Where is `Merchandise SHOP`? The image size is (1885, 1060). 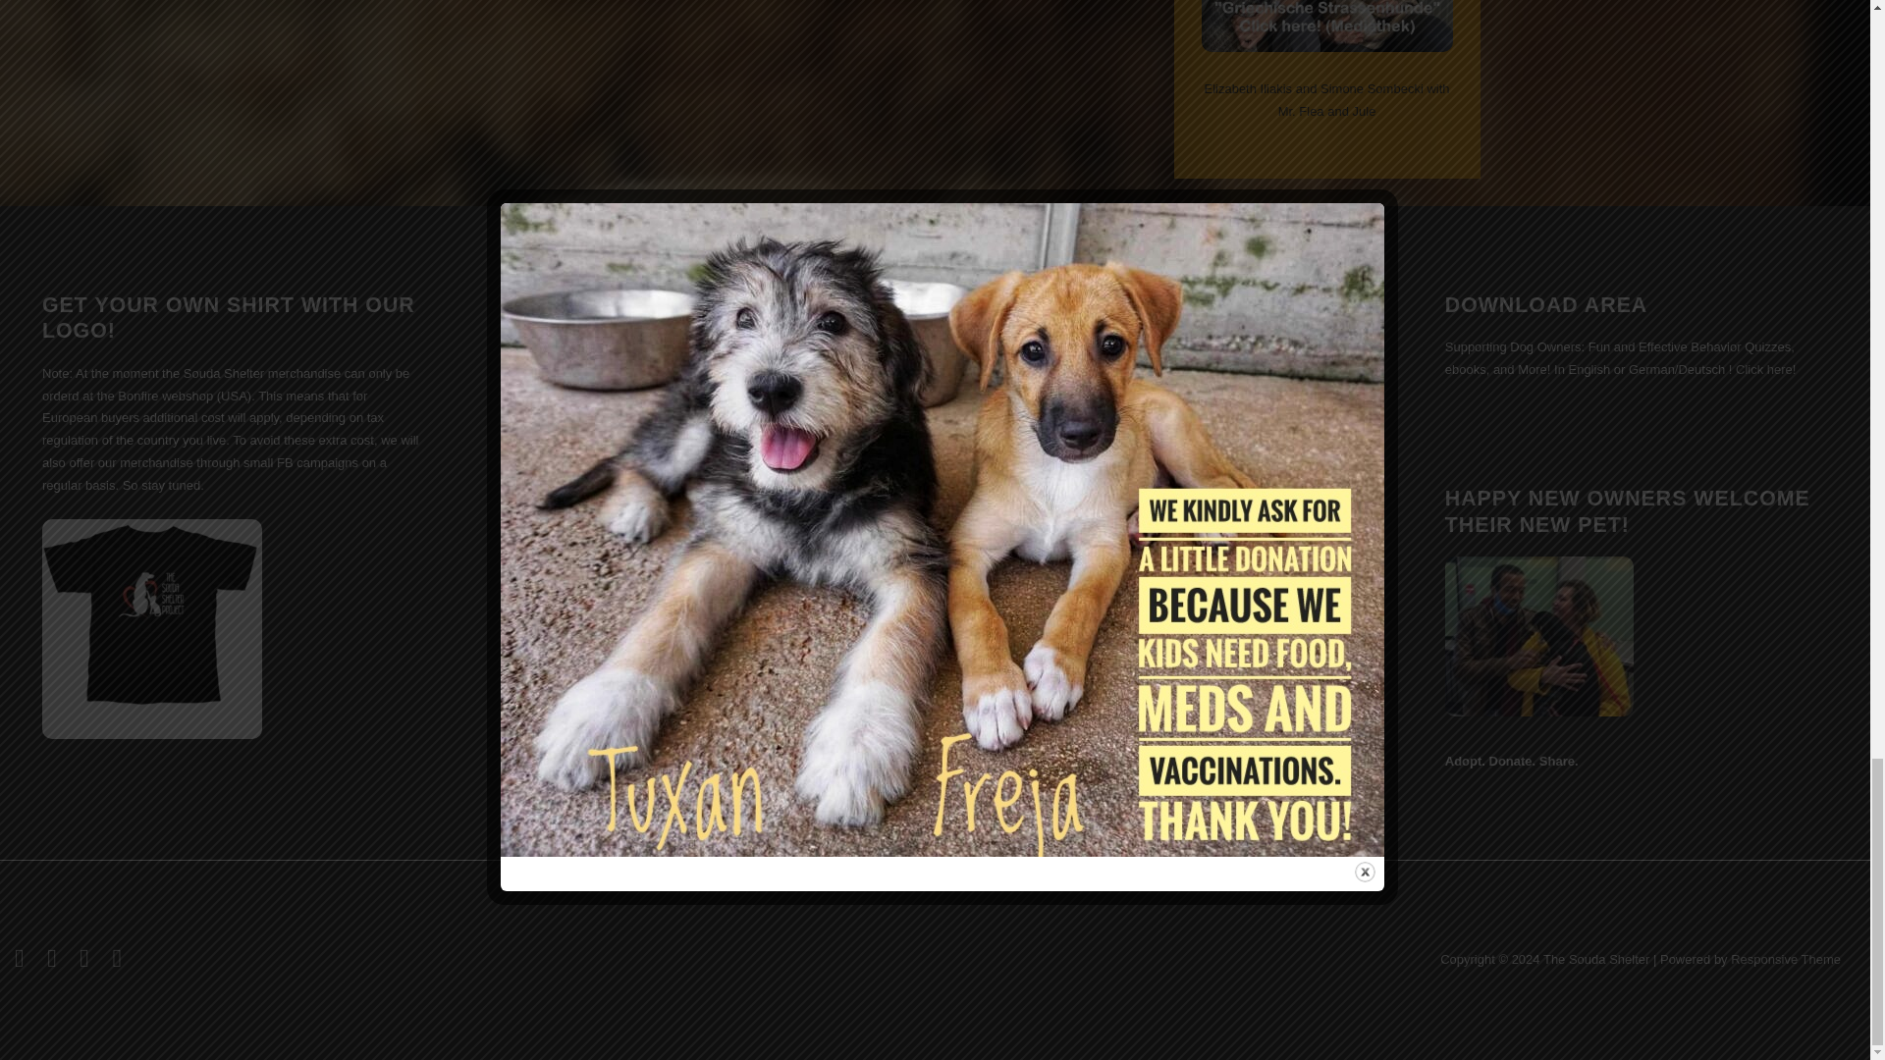
Merchandise SHOP is located at coordinates (151, 628).